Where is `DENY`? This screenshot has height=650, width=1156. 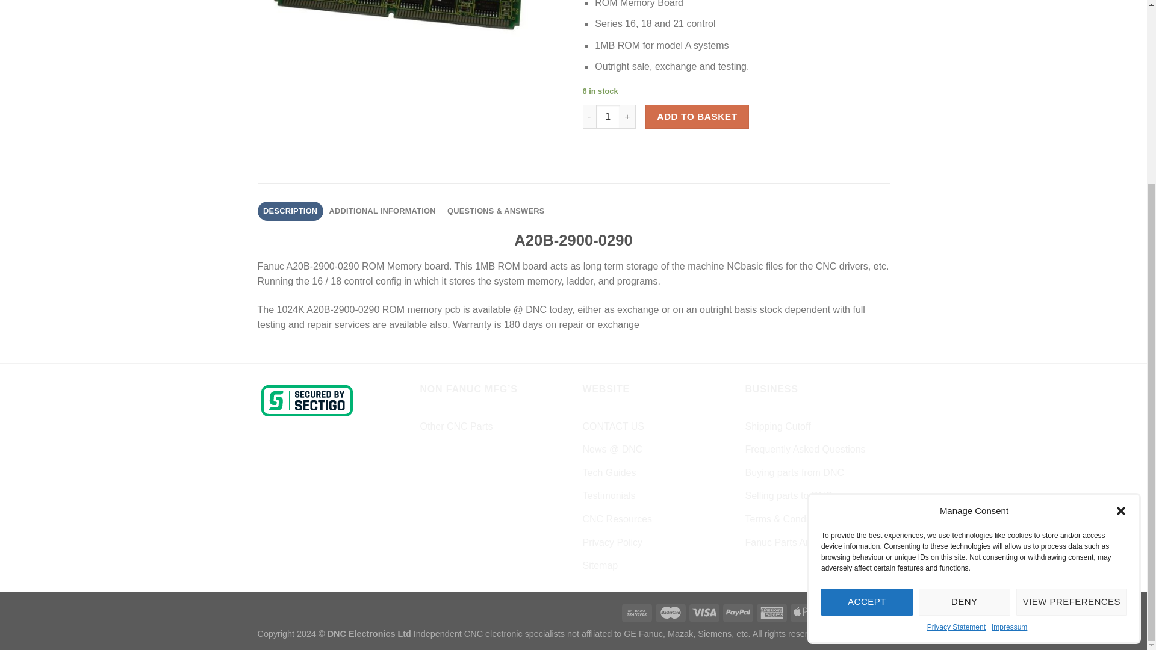 DENY is located at coordinates (965, 353).